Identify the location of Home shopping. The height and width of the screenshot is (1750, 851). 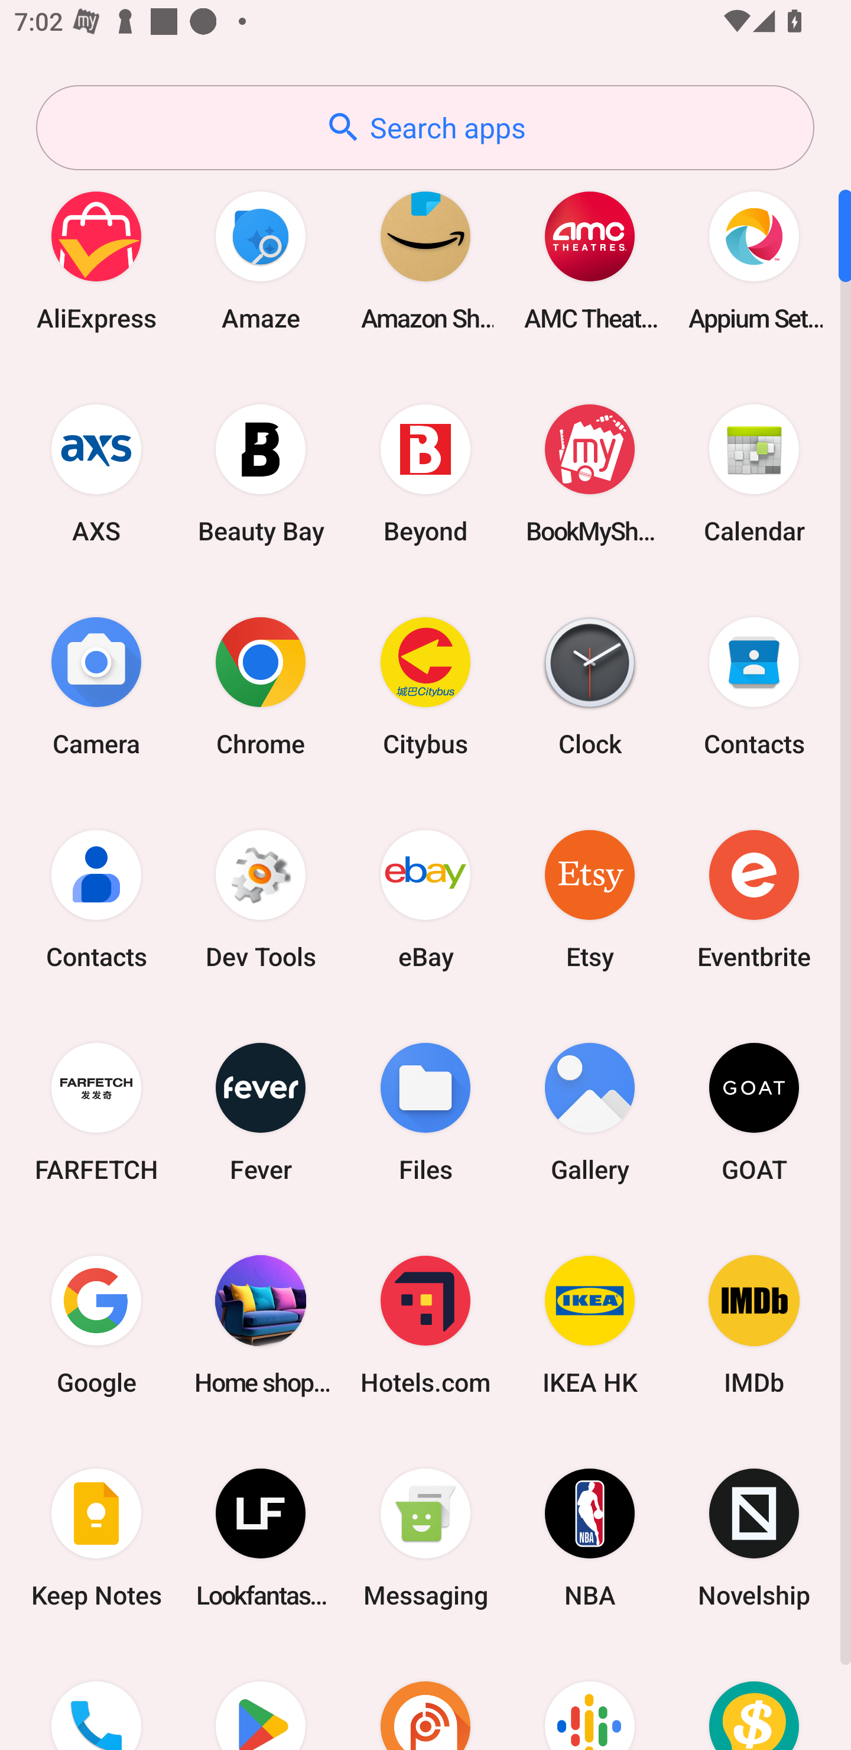
(261, 1324).